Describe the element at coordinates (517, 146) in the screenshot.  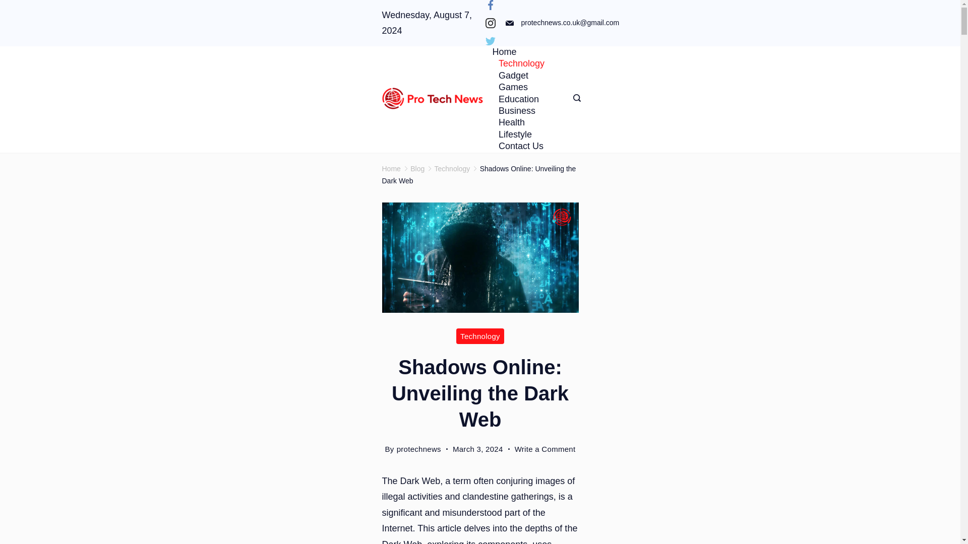
I see `Contact Us` at that location.